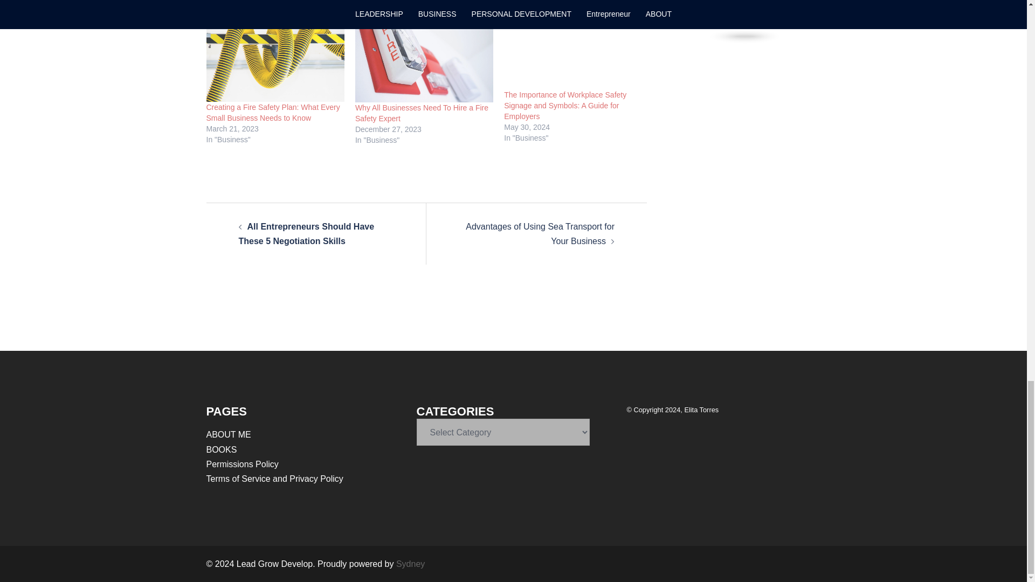 This screenshot has width=1035, height=582. I want to click on All Entrepreneurs Should Have These 5 Negotiation Skills, so click(306, 233).